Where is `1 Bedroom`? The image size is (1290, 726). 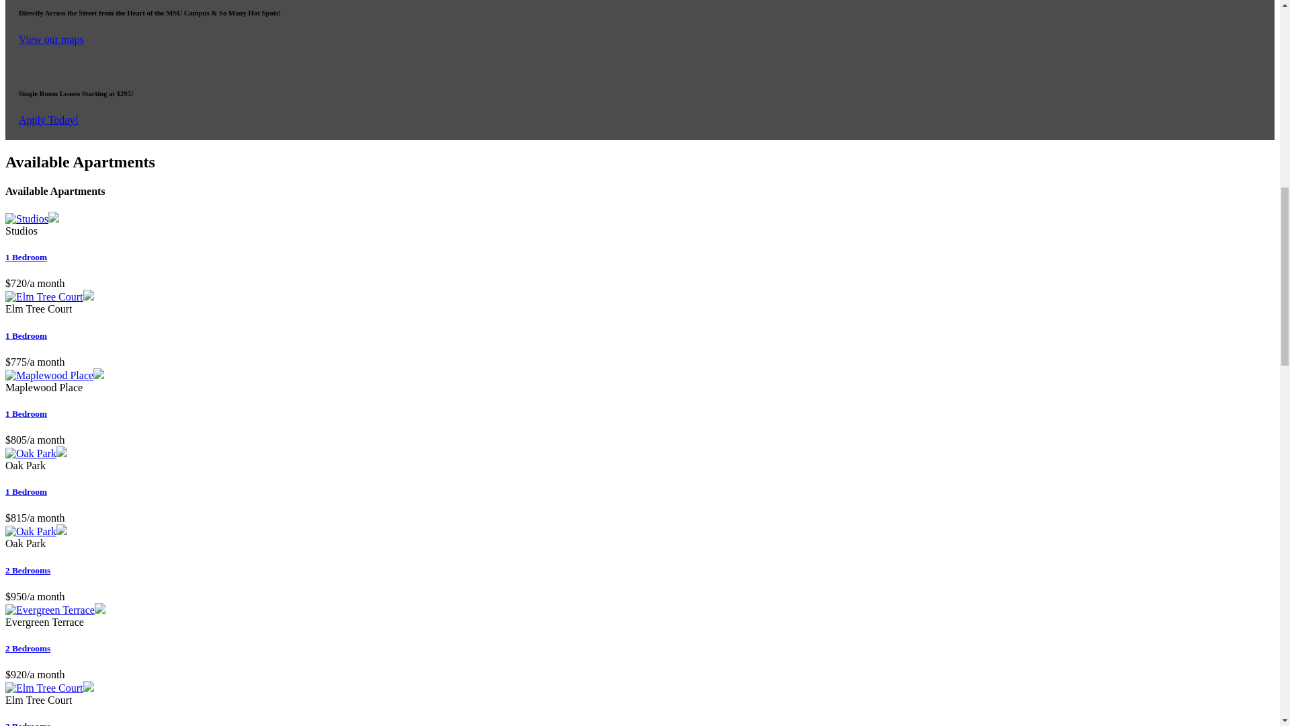
1 Bedroom is located at coordinates (26, 335).